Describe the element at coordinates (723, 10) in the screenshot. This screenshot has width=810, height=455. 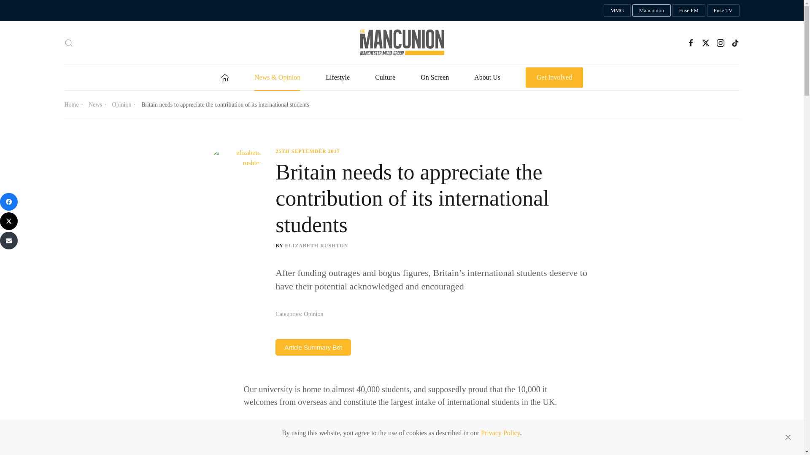
I see `Fuse TV` at that location.